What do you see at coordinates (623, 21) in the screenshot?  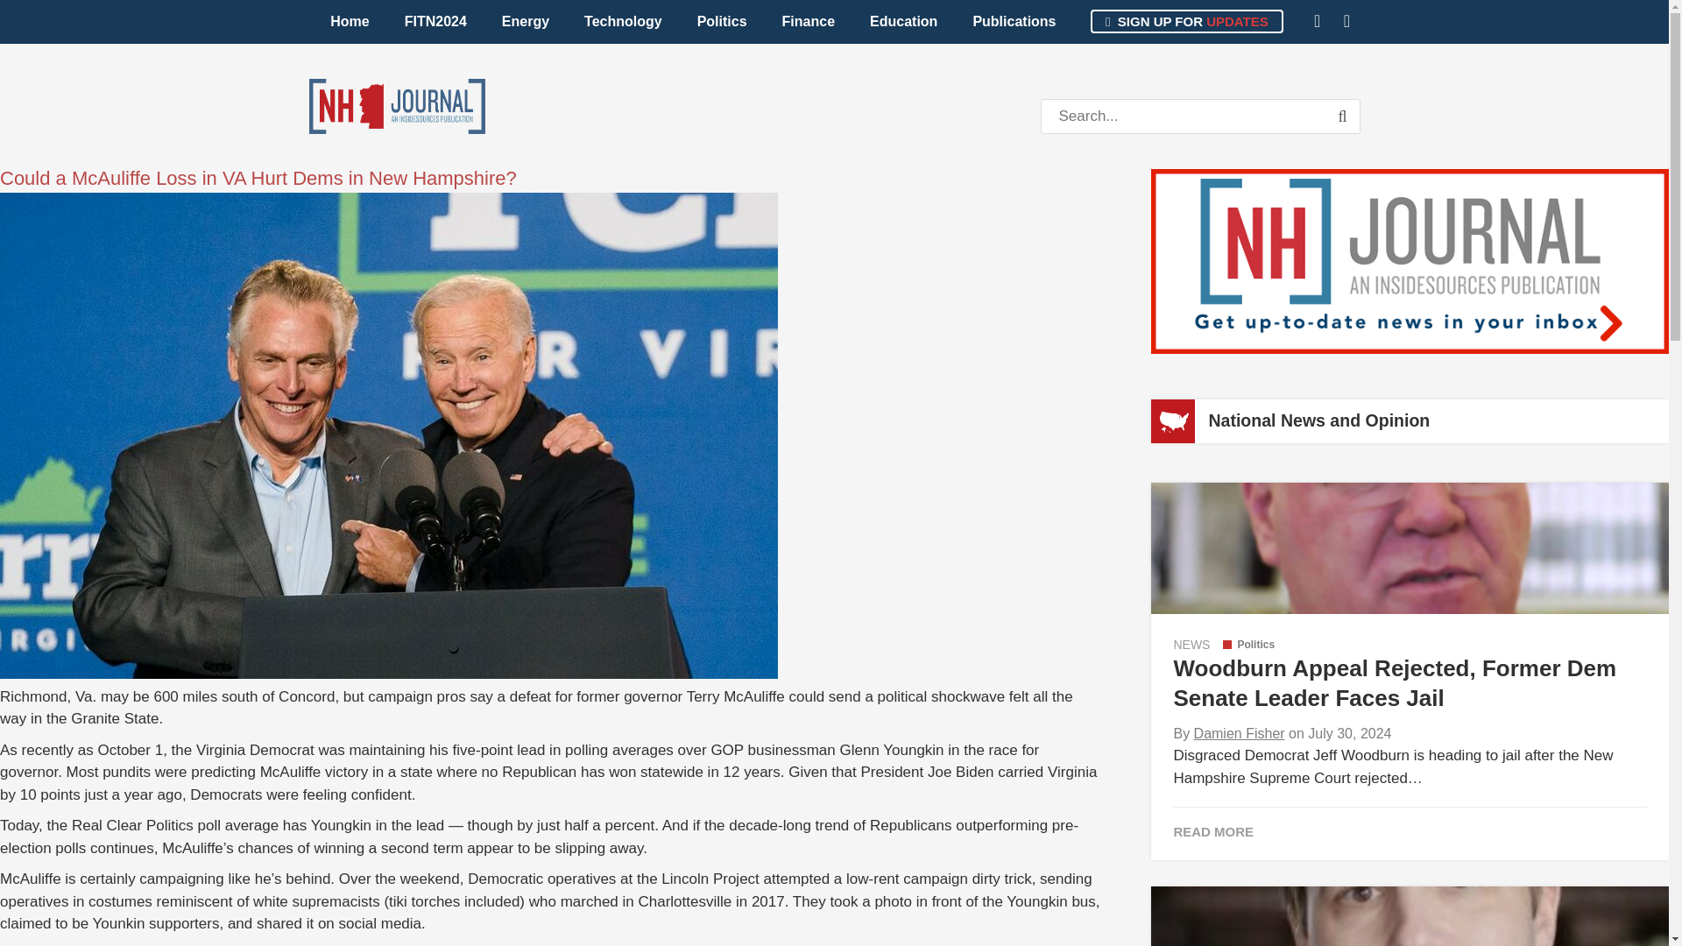 I see `Technology` at bounding box center [623, 21].